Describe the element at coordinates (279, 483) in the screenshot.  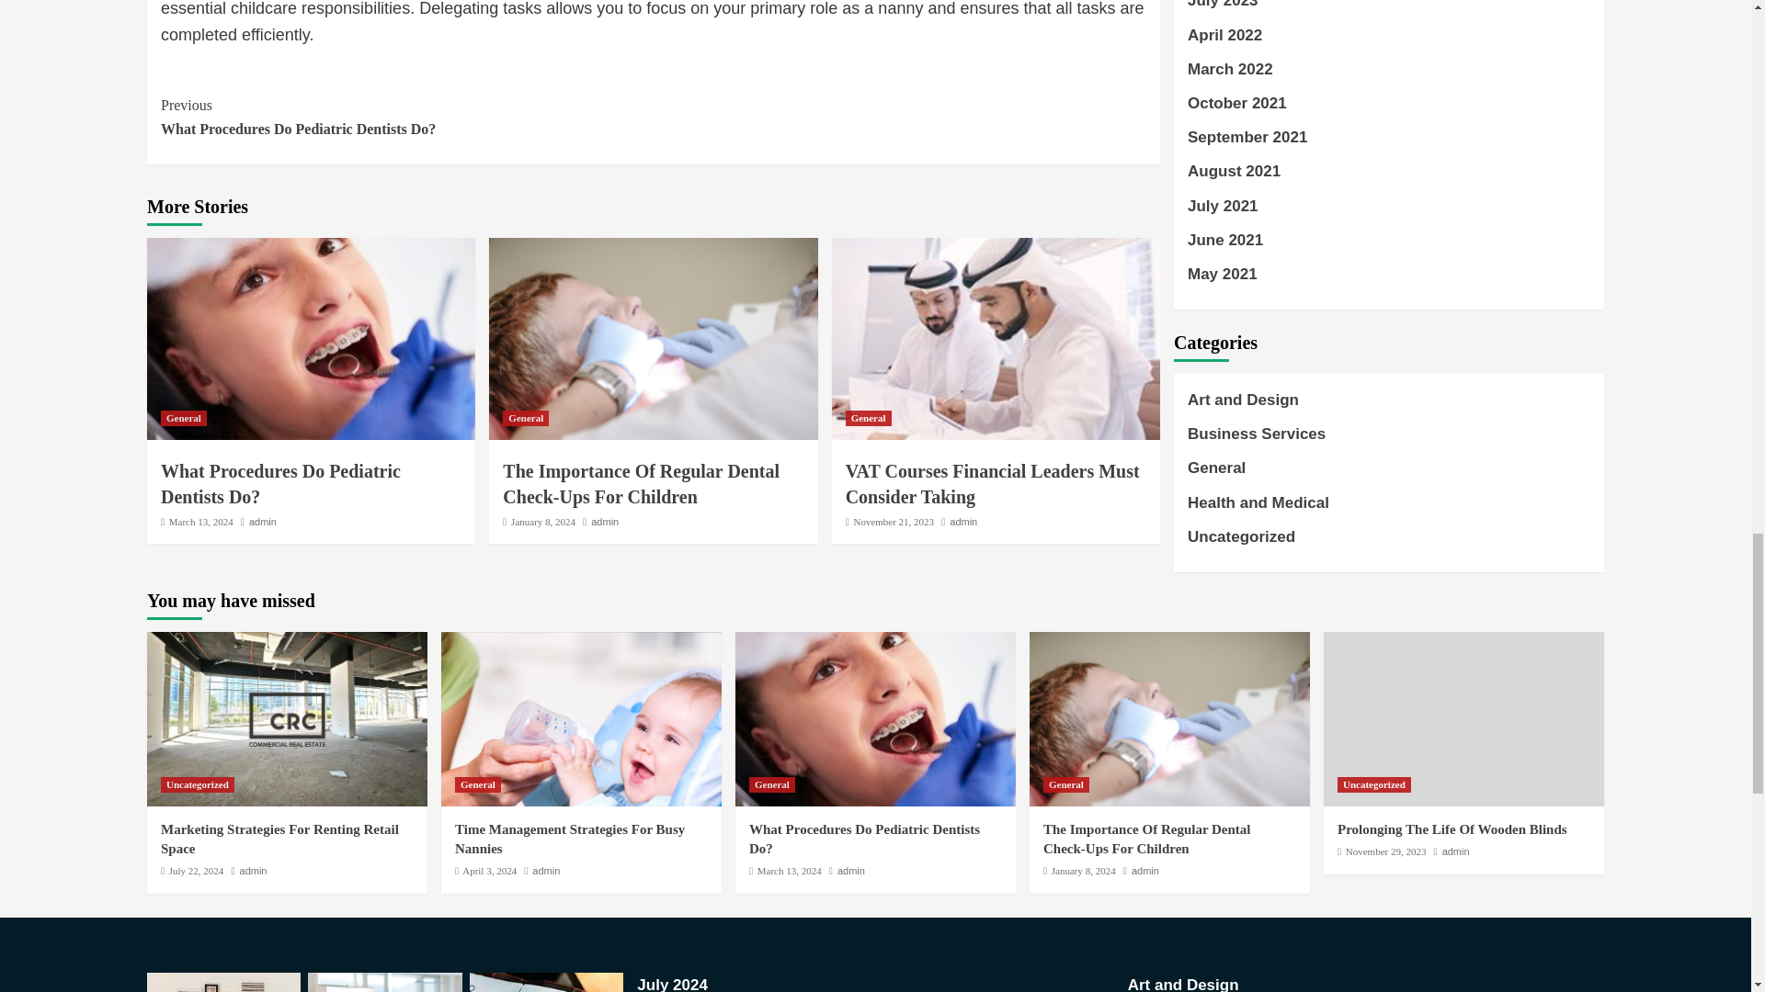
I see `What Procedures Do Pediatric Dentists Do?` at that location.